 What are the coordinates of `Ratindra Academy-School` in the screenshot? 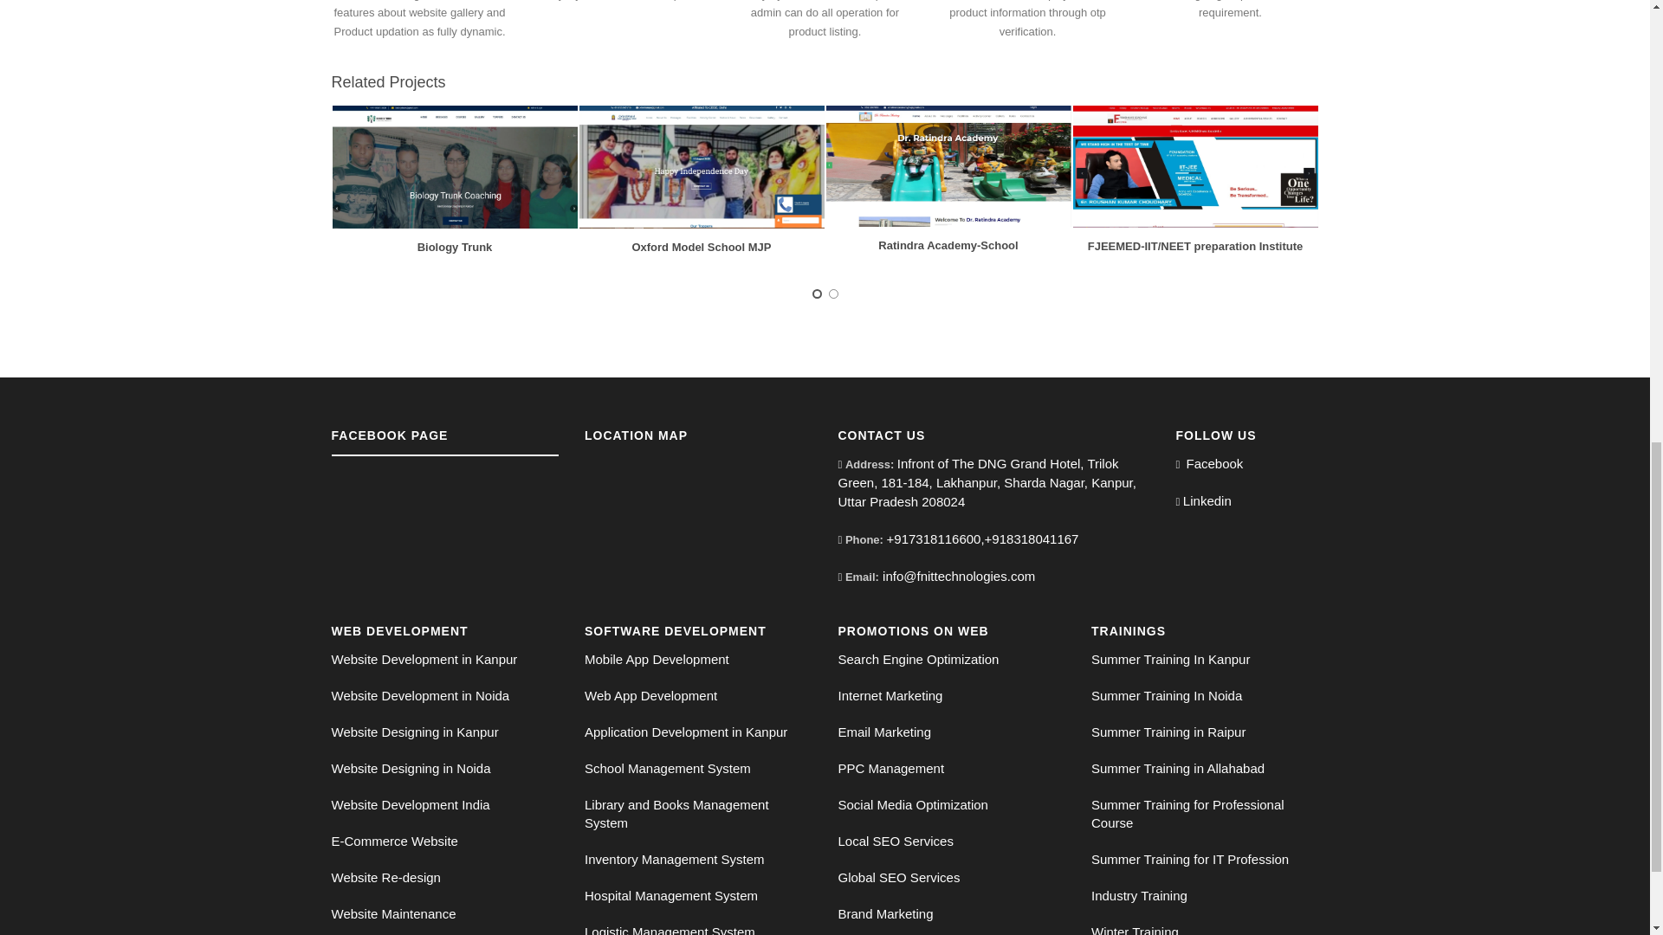 It's located at (948, 245).